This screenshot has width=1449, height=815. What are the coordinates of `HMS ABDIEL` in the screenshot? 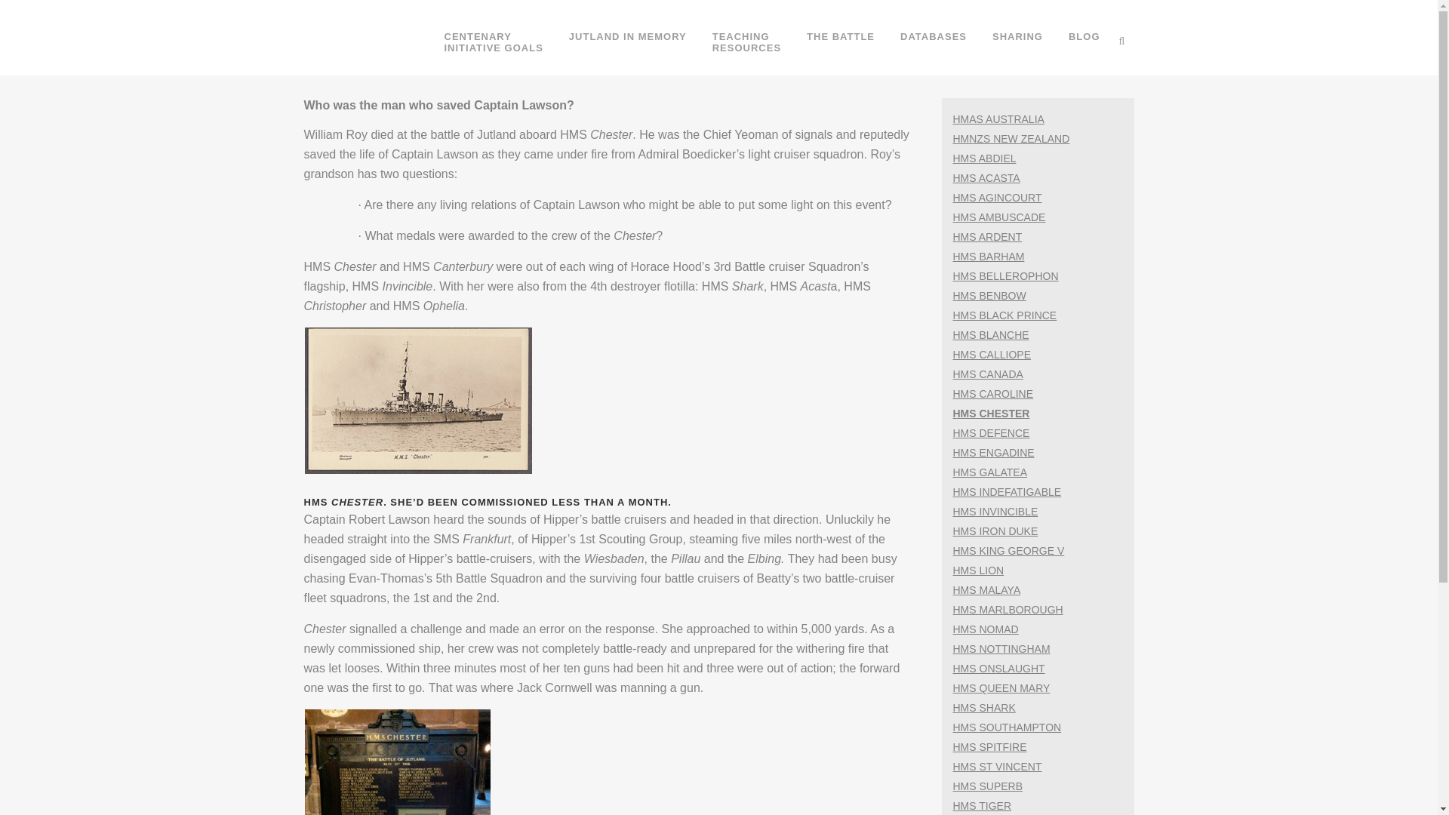 It's located at (983, 158).